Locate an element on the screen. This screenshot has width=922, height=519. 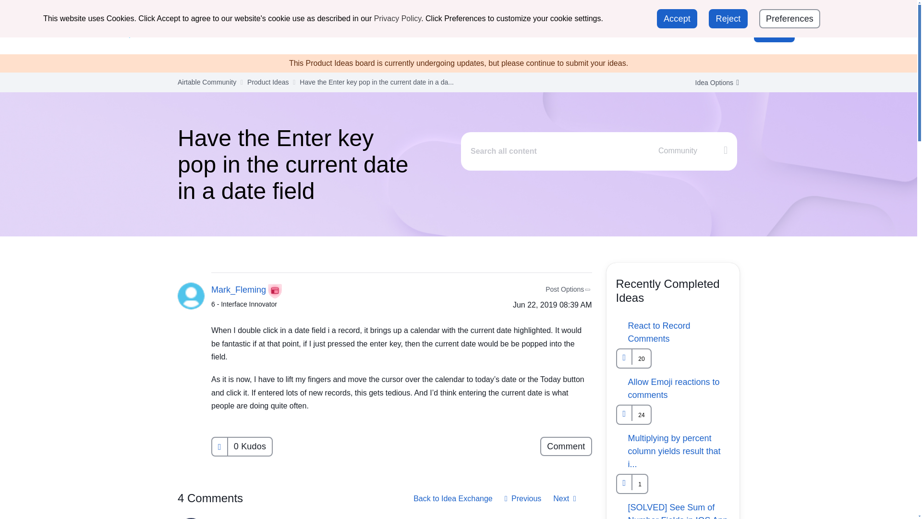
Discussions is located at coordinates (329, 32).